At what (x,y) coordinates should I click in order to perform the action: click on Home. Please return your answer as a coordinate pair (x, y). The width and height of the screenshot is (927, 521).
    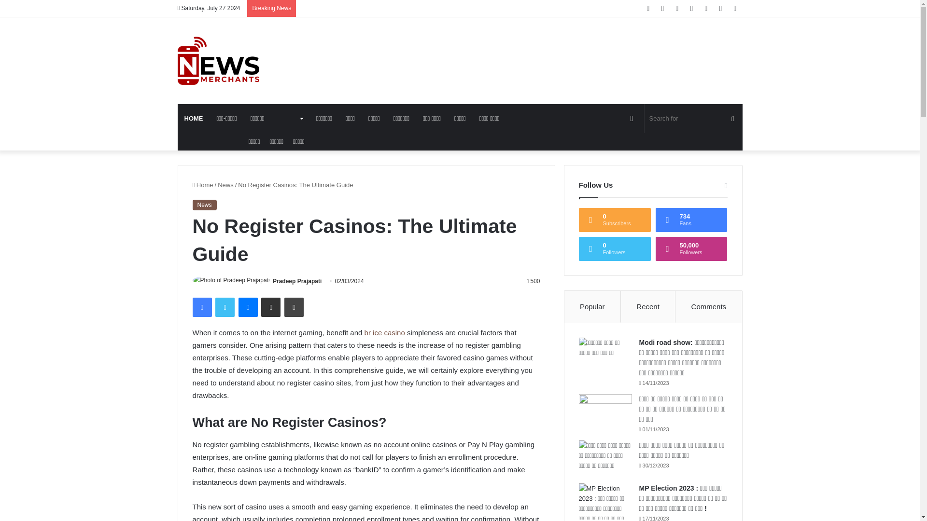
    Looking at the image, I should click on (202, 184).